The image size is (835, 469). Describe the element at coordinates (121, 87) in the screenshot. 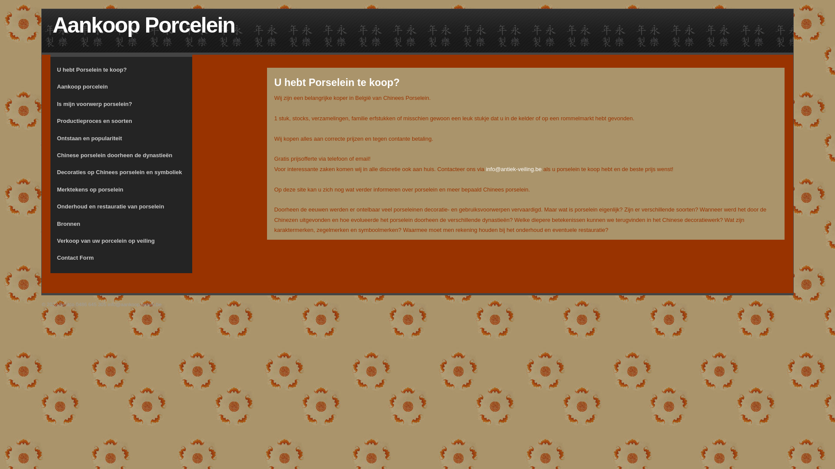

I see `Aankoop porcelein` at that location.